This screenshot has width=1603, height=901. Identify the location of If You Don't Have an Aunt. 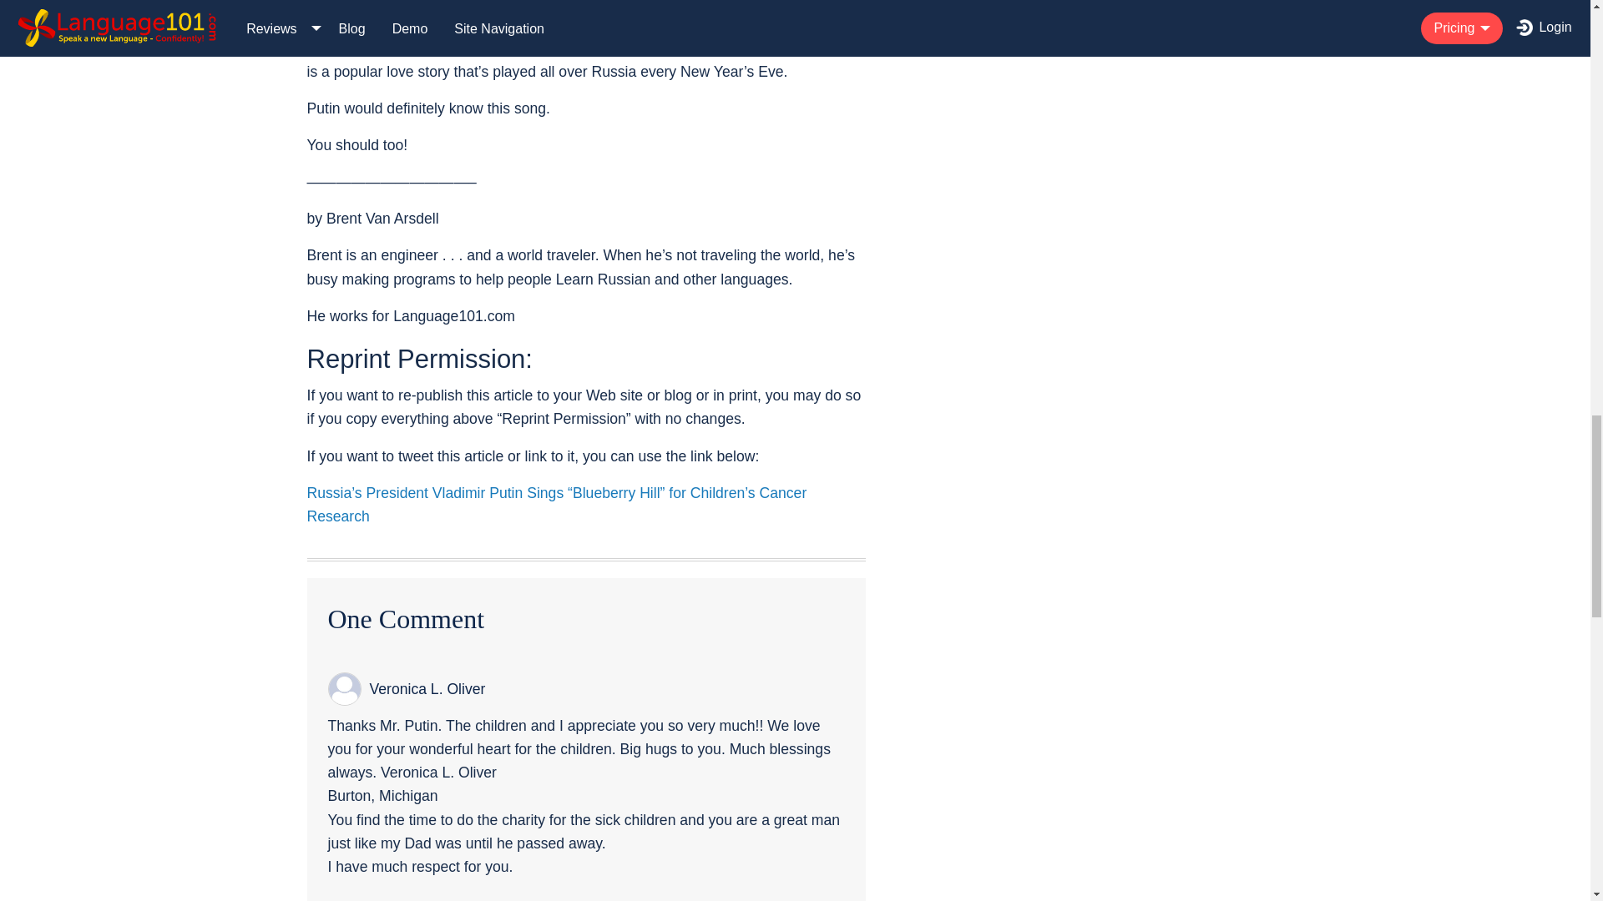
(501, 12).